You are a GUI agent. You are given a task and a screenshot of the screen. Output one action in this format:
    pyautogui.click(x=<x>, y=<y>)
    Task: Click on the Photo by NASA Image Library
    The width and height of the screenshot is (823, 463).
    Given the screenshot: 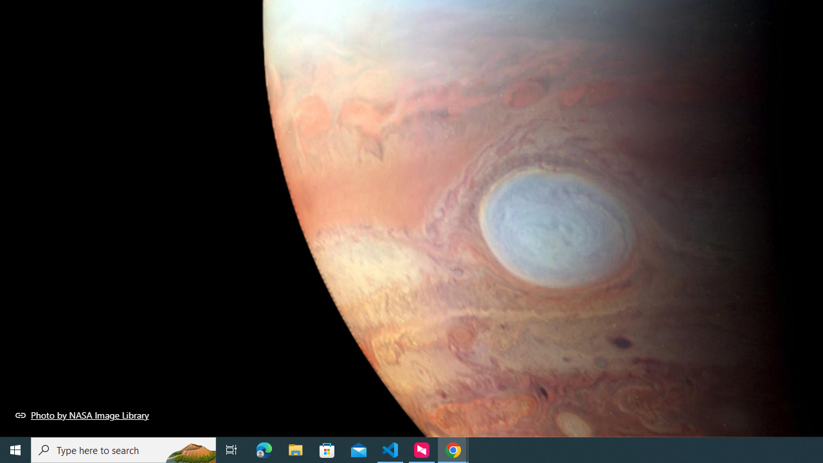 What is the action you would take?
    pyautogui.click(x=82, y=415)
    